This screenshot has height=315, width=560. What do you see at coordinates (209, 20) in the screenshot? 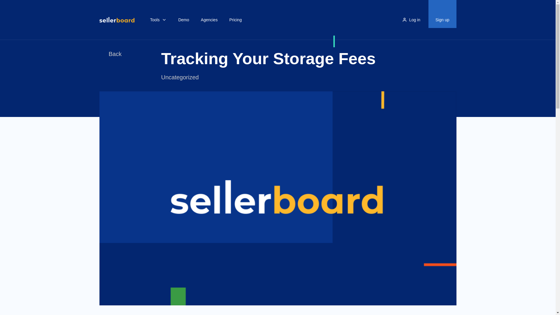
I see `Agencies` at bounding box center [209, 20].